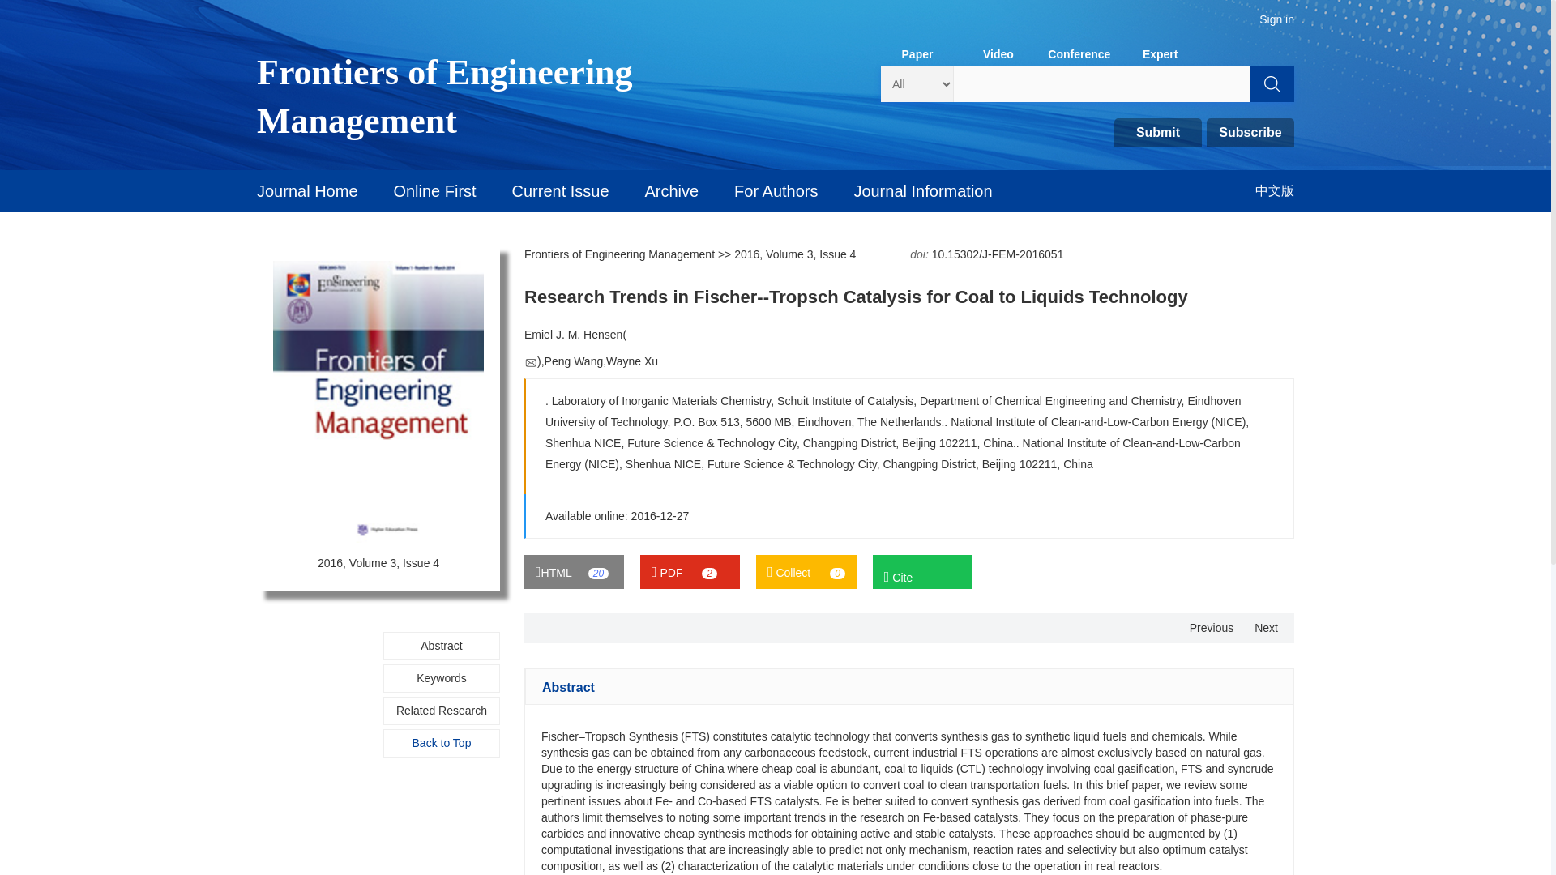  I want to click on Collect 0, so click(806, 571).